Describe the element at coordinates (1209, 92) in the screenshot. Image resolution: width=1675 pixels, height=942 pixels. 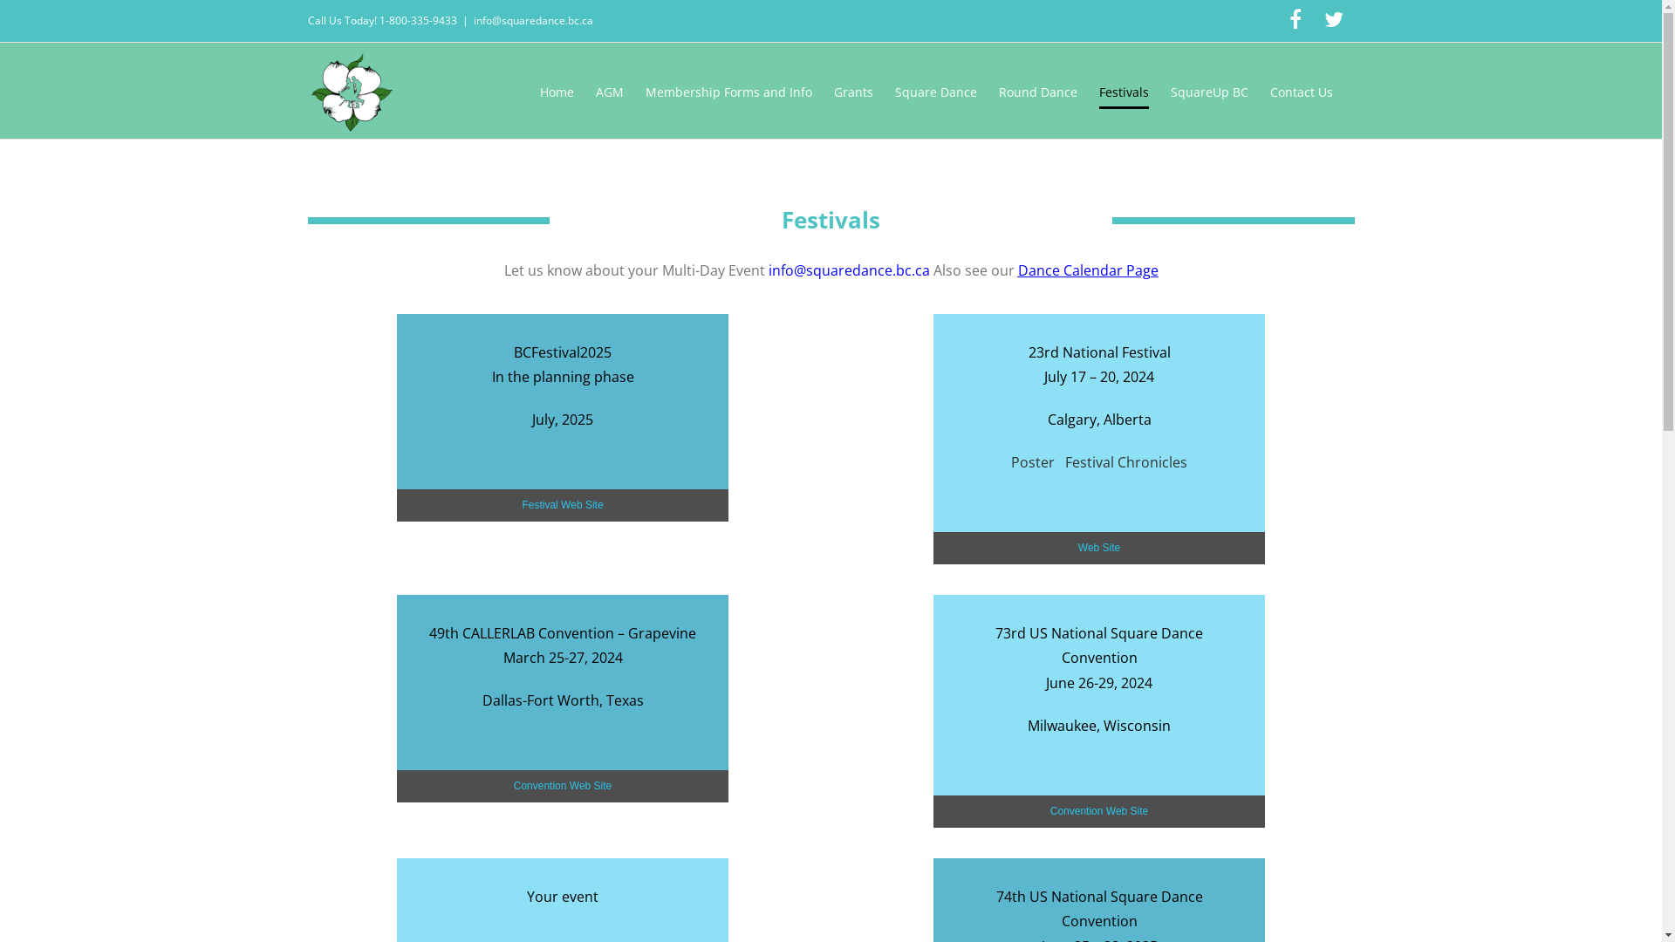
I see `SquareUp BC` at that location.